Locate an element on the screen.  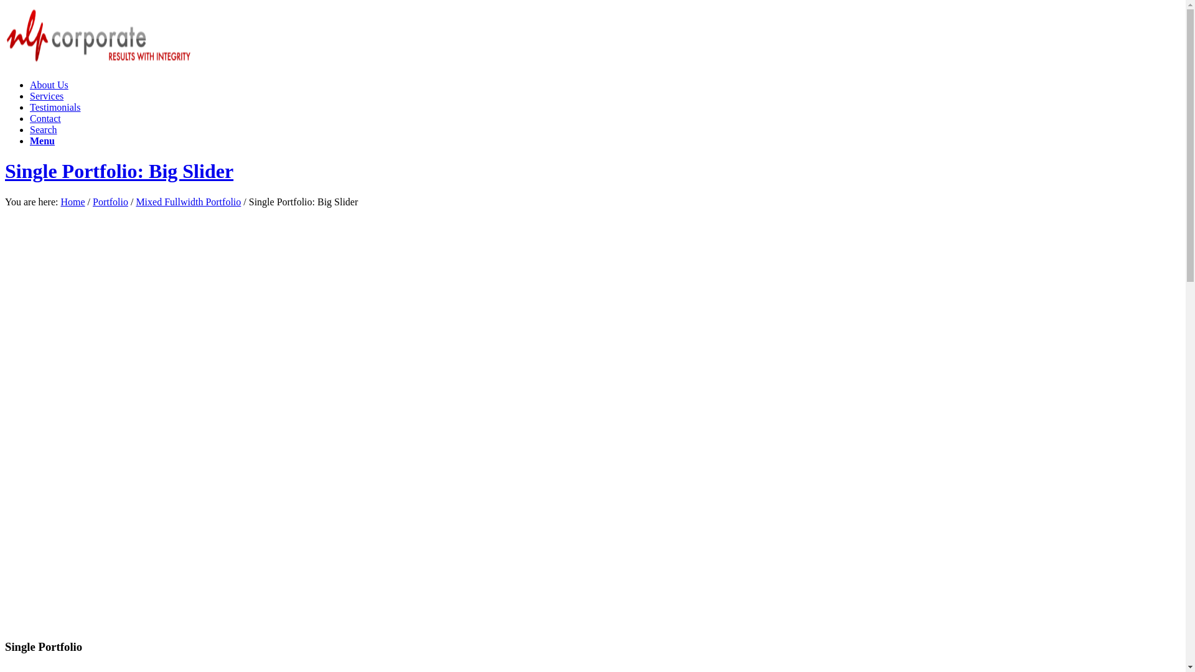
Mixed Fullwidth Portfolio is located at coordinates (188, 202).